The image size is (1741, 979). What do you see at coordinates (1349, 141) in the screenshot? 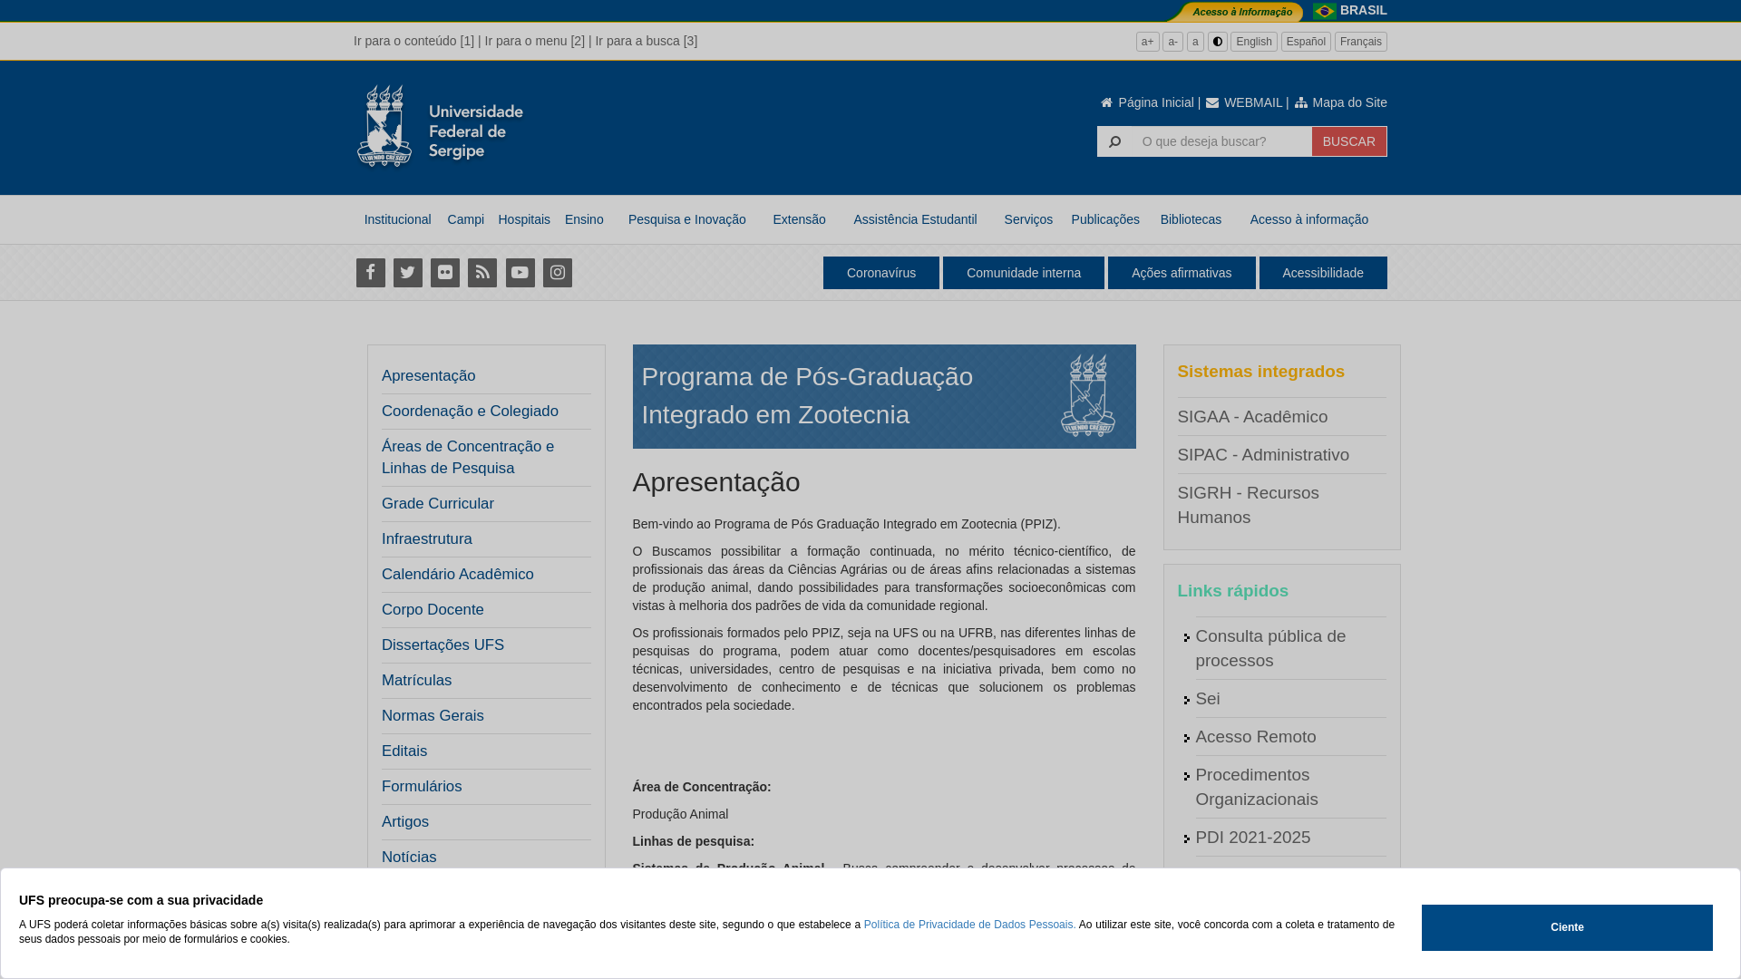
I see `BUSCAR` at bounding box center [1349, 141].